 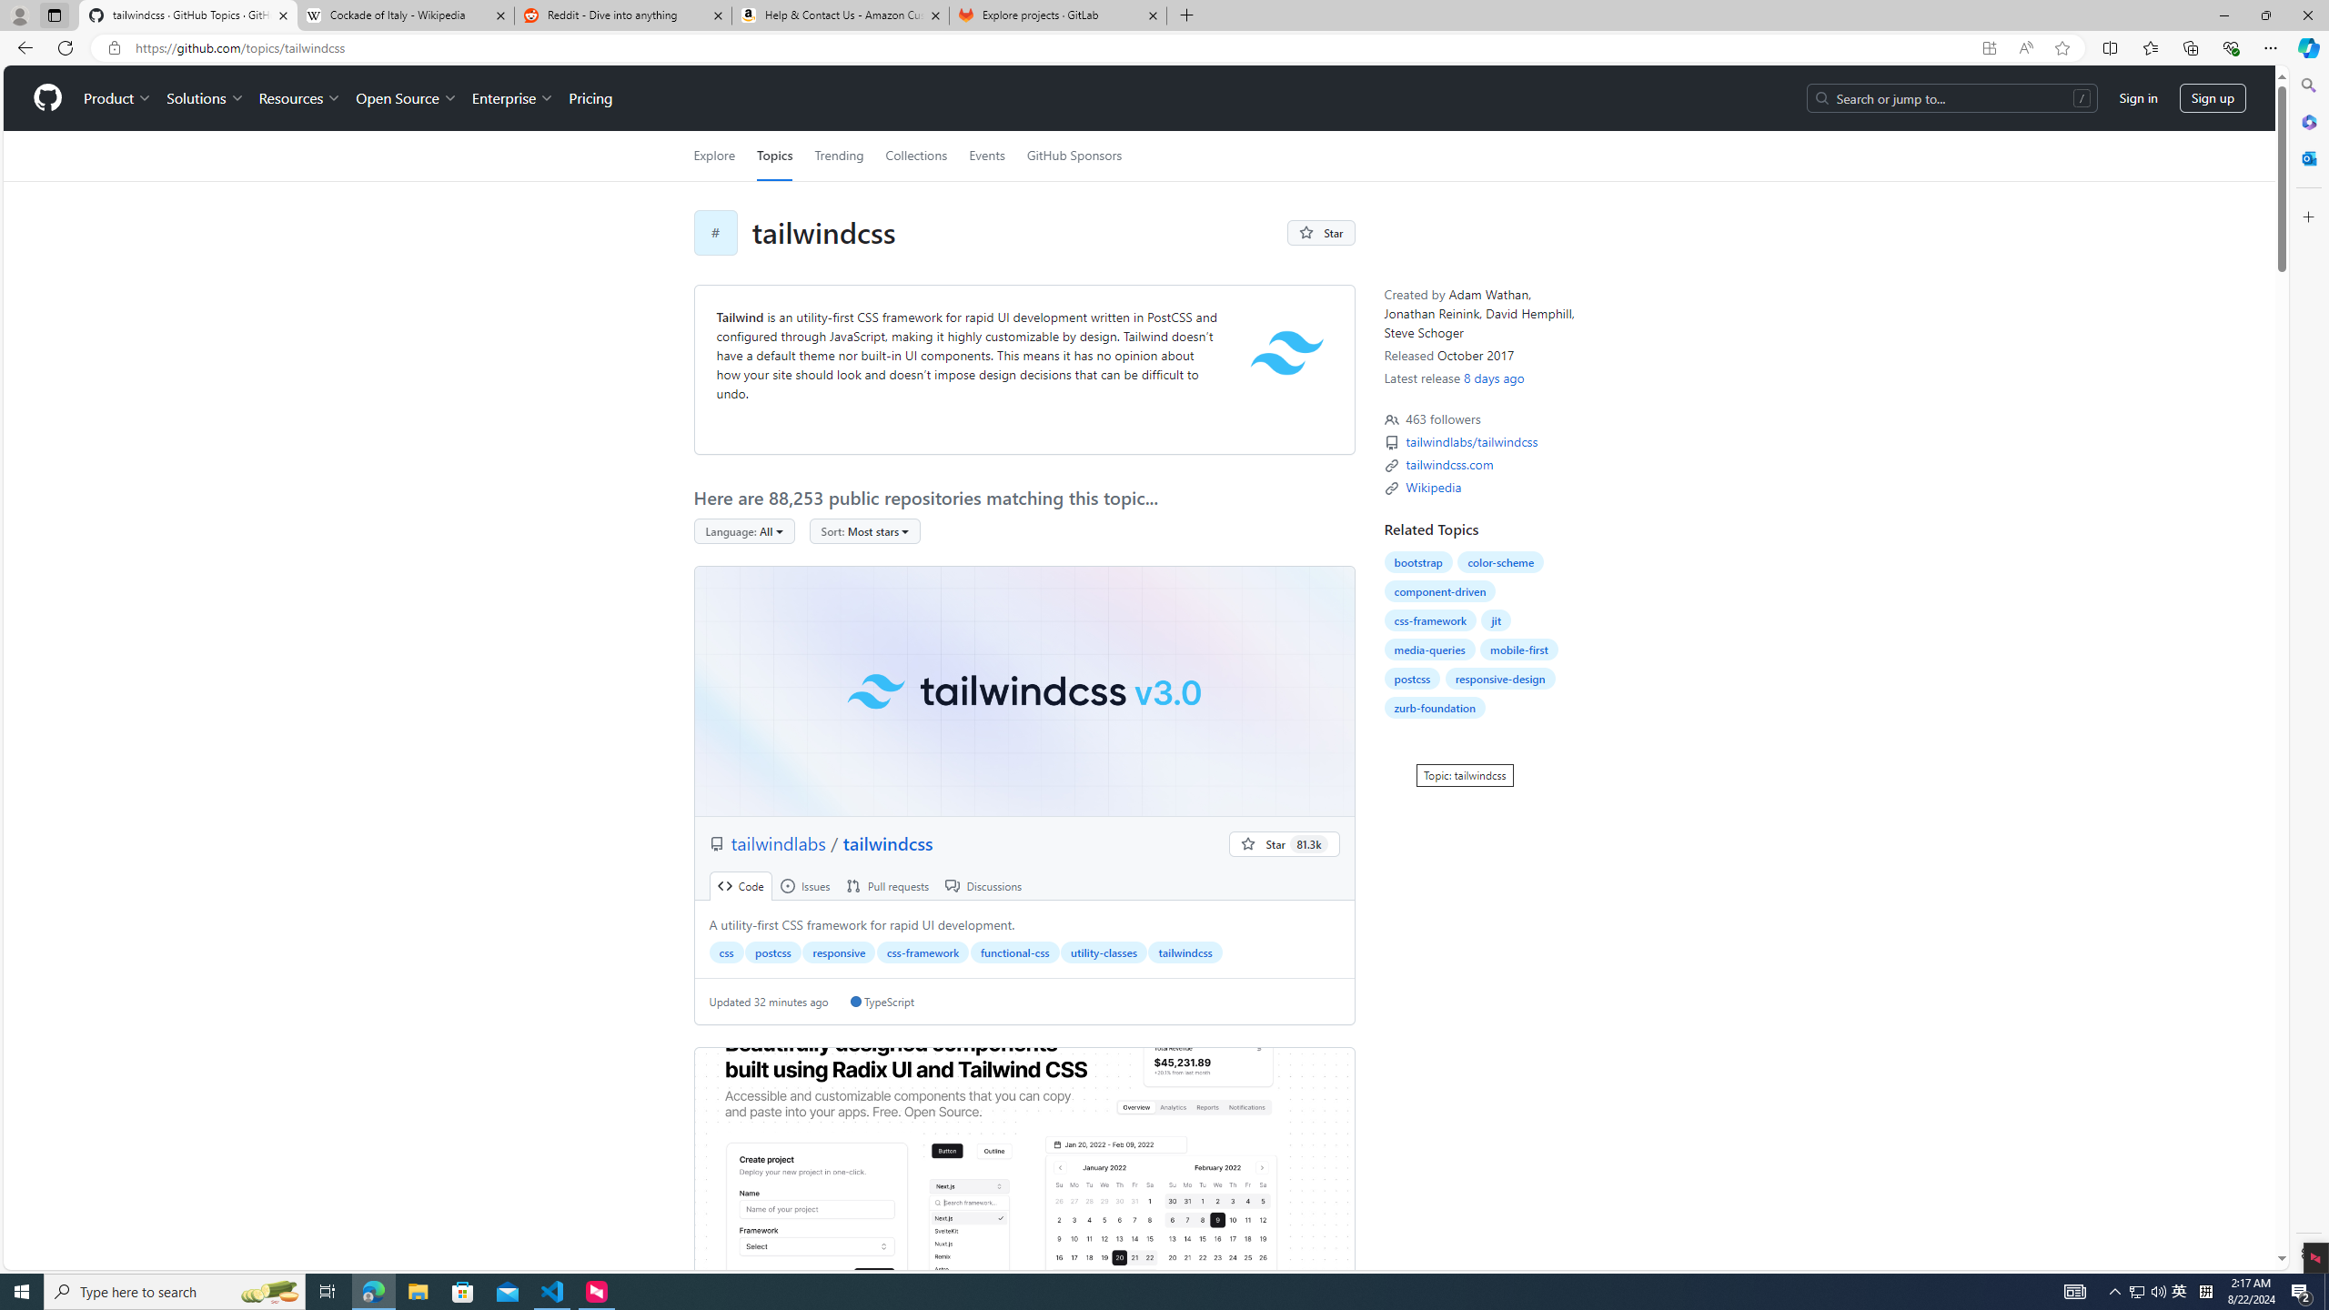 I want to click on GitHub Sponsors, so click(x=1074, y=156).